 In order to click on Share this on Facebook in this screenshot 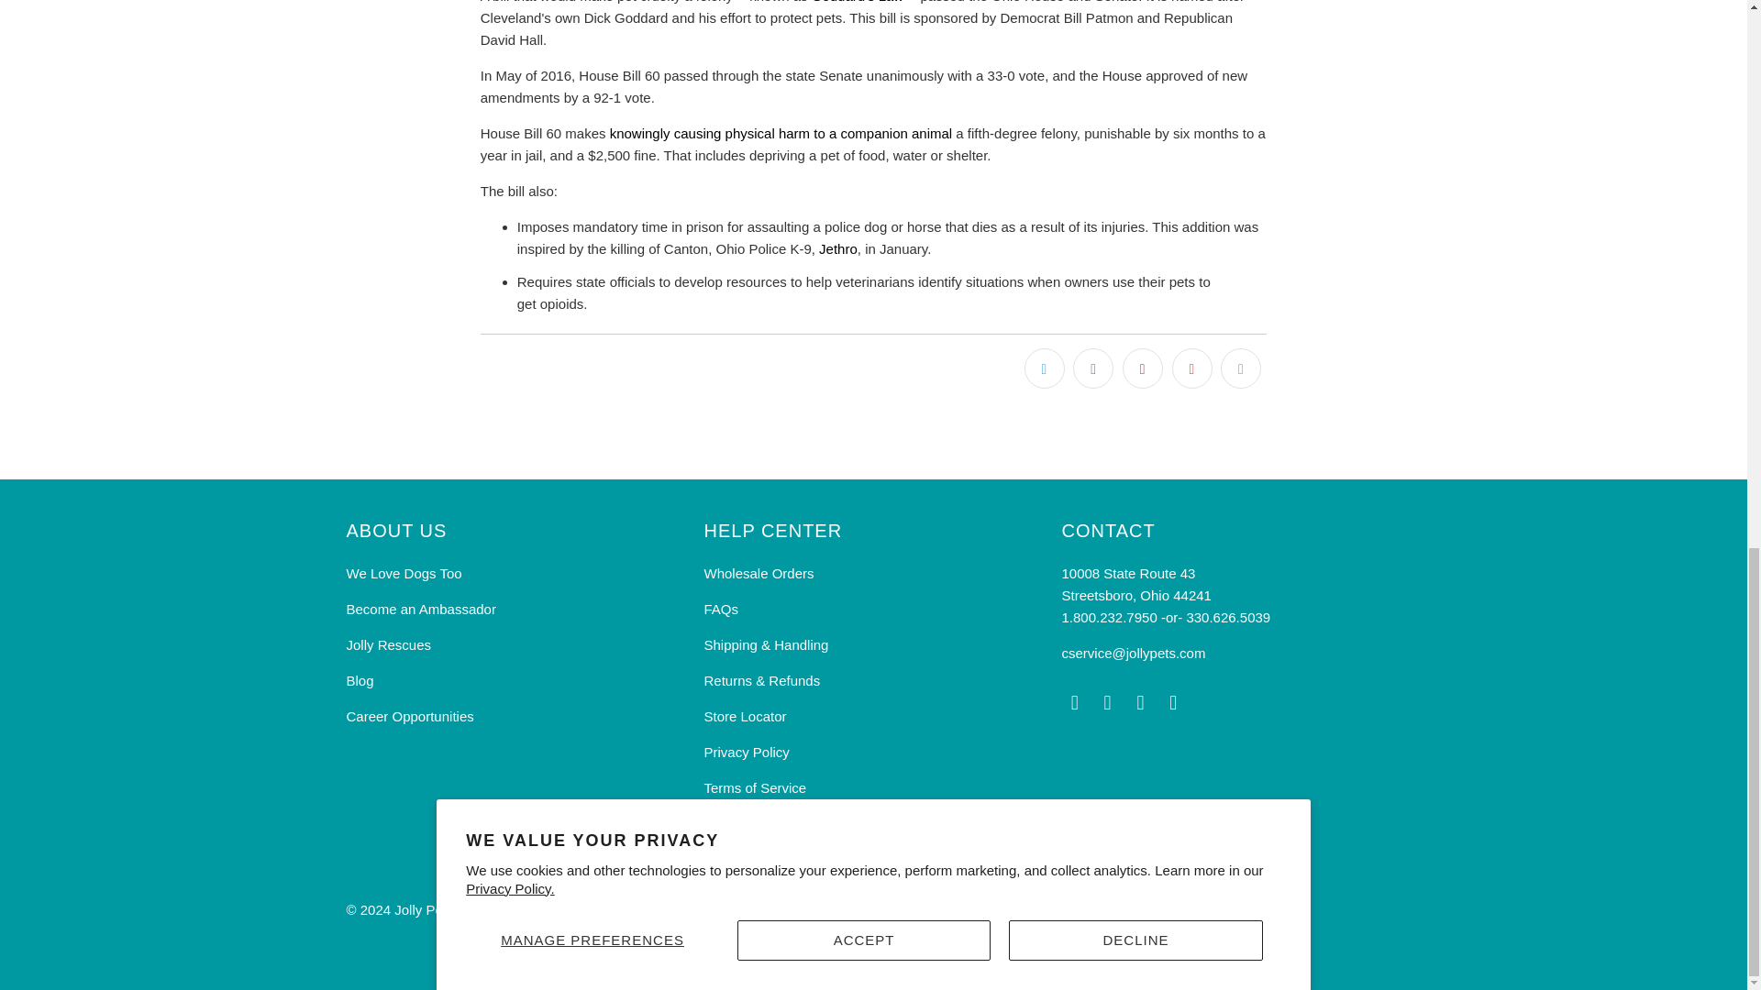, I will do `click(1092, 368)`.